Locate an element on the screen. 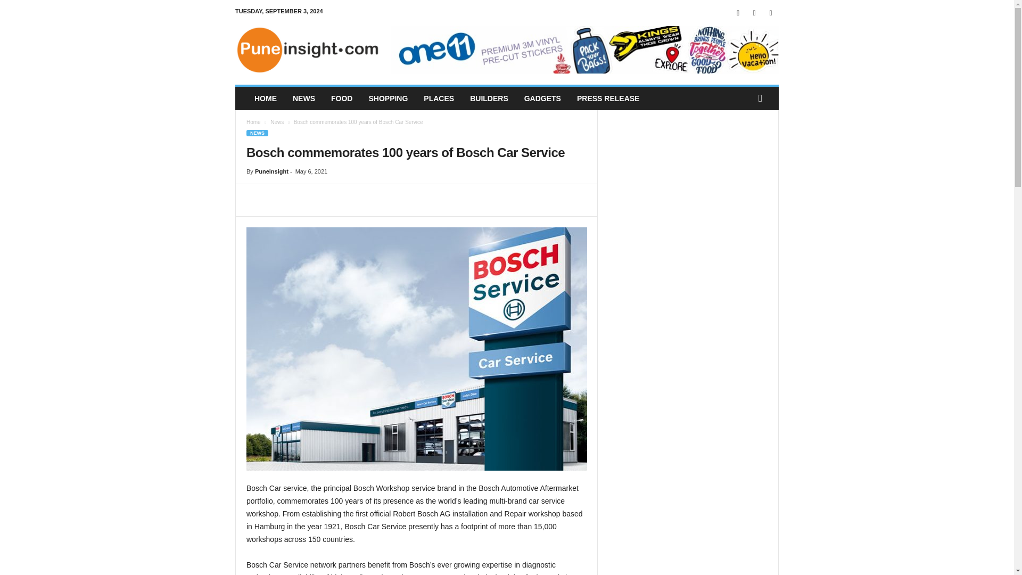 Image resolution: width=1022 pixels, height=575 pixels. PRESS RELEASE is located at coordinates (608, 98).